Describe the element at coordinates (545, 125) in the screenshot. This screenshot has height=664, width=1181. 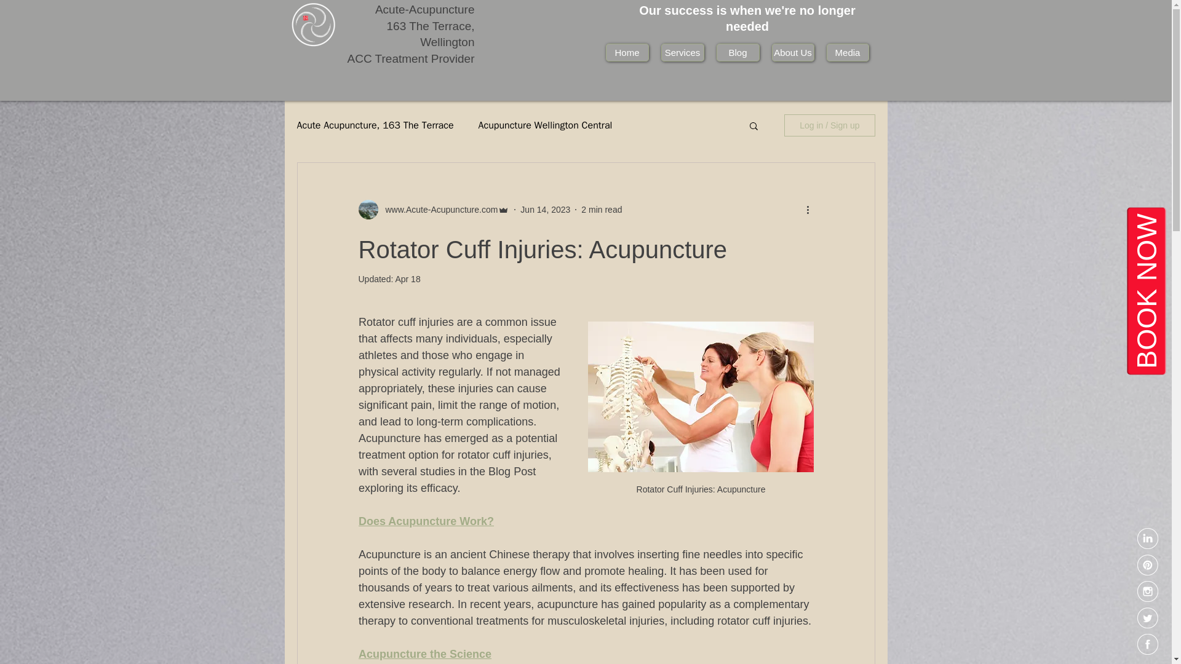
I see `Acupuncture Wellington Central` at that location.